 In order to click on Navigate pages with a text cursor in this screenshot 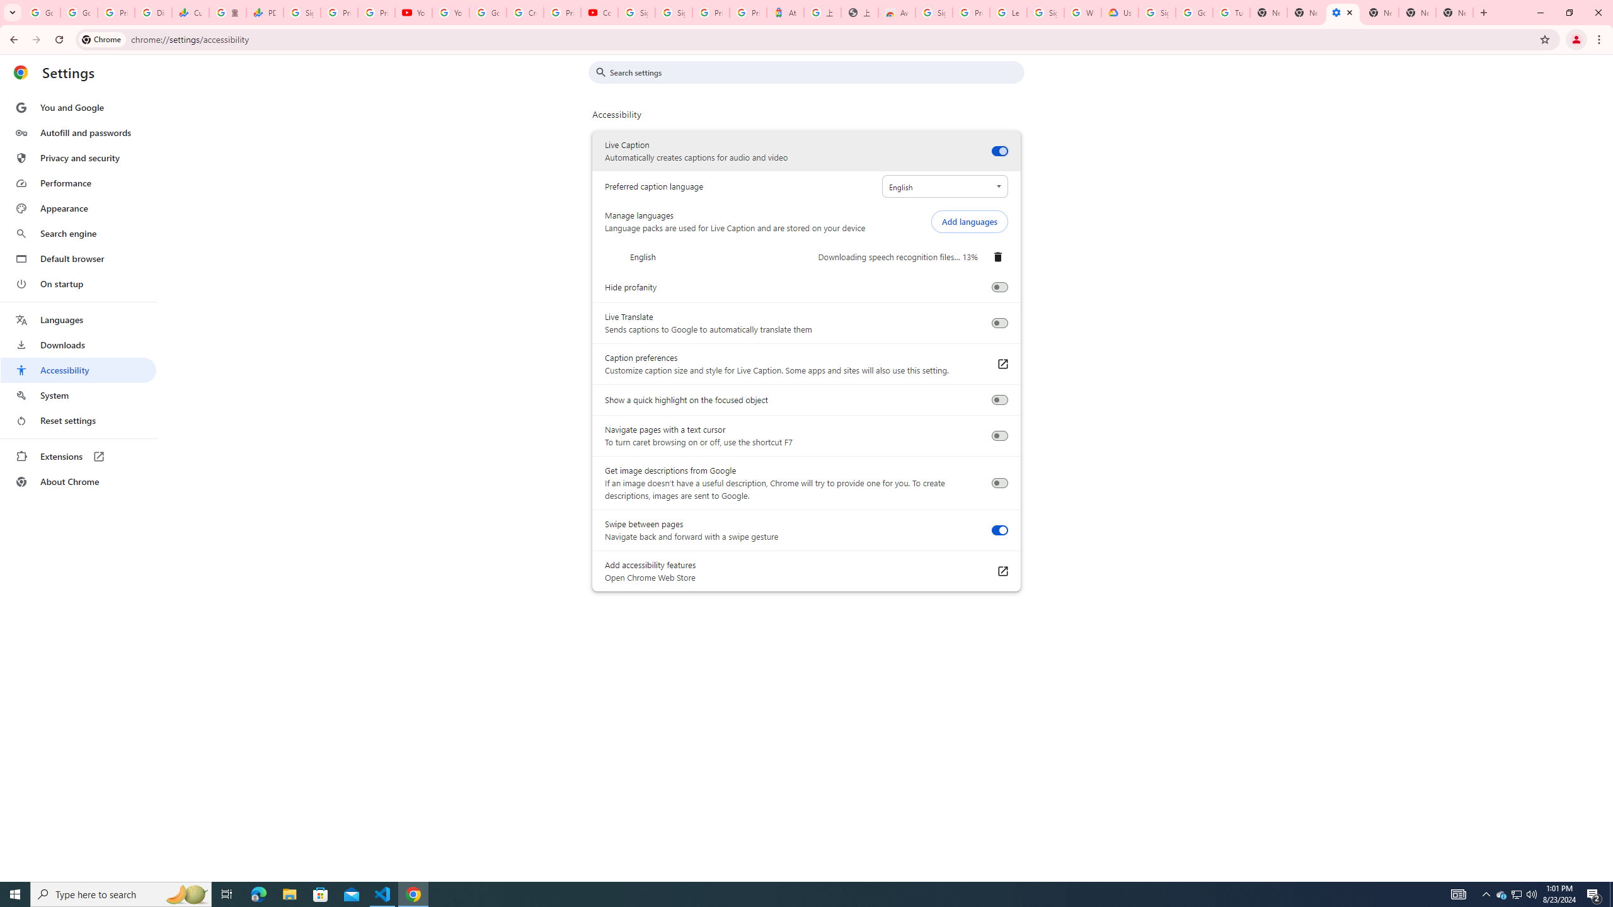, I will do `click(999, 436)`.